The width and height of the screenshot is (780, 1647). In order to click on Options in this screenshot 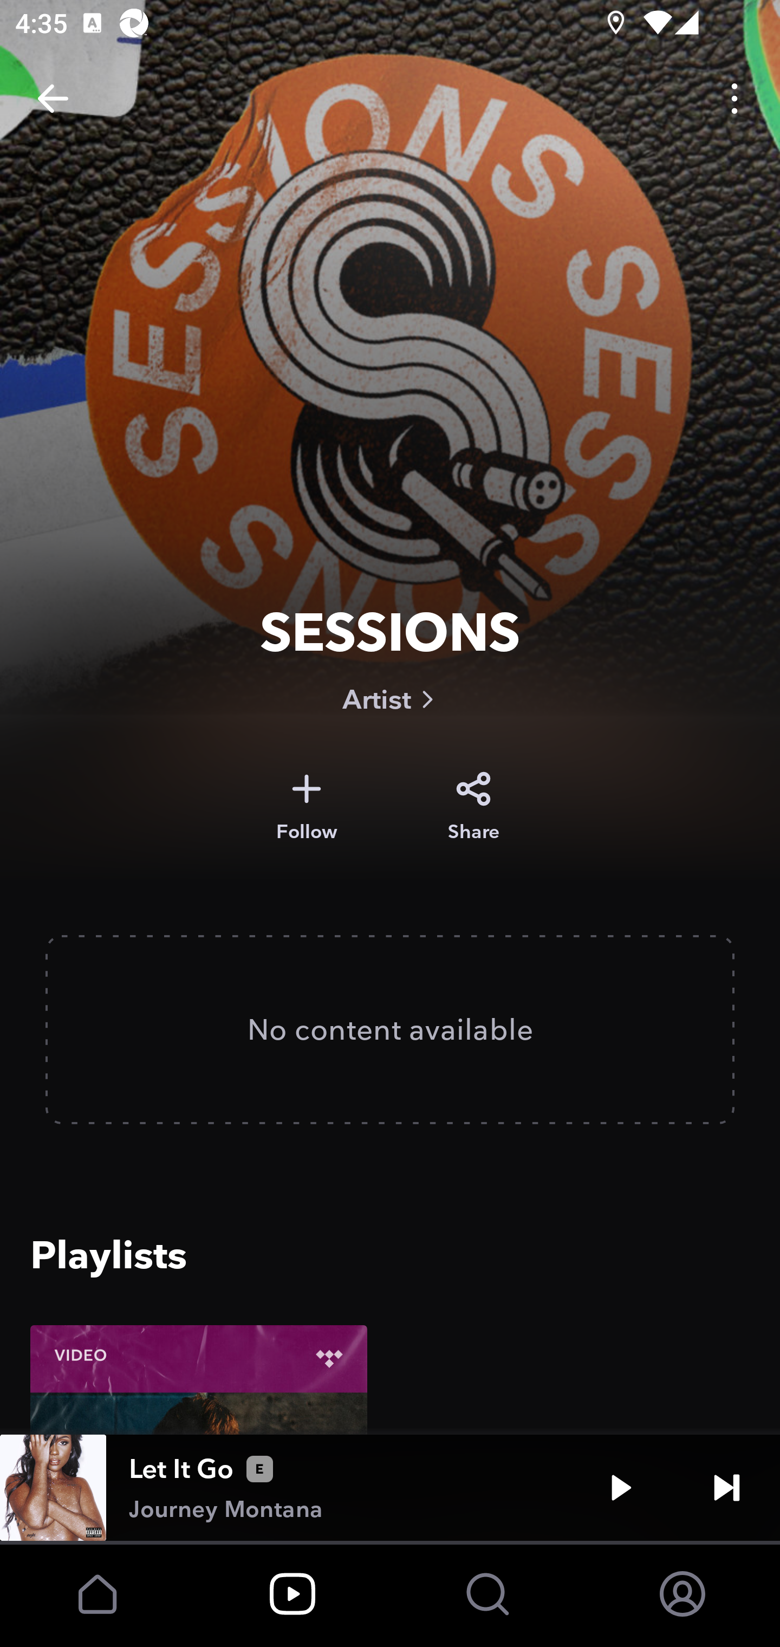, I will do `click(734, 99)`.